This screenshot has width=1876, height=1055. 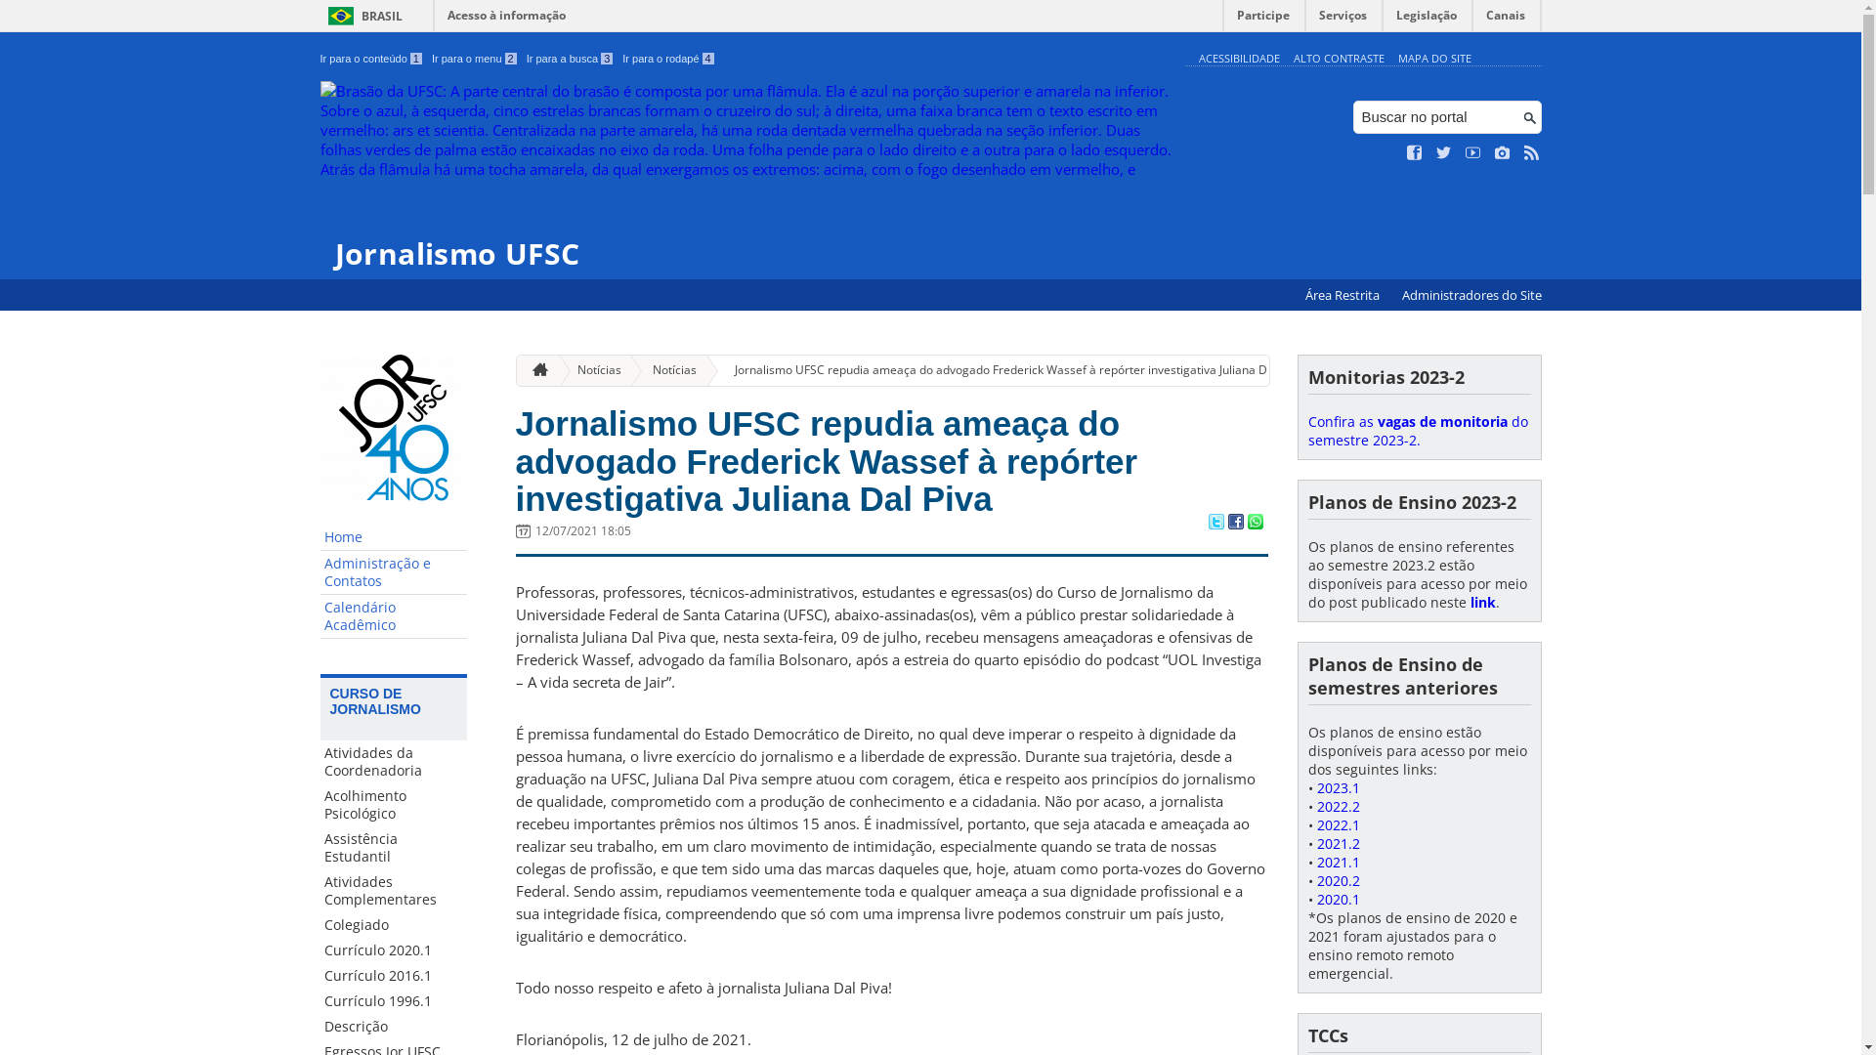 What do you see at coordinates (394, 925) in the screenshot?
I see `Colegiado` at bounding box center [394, 925].